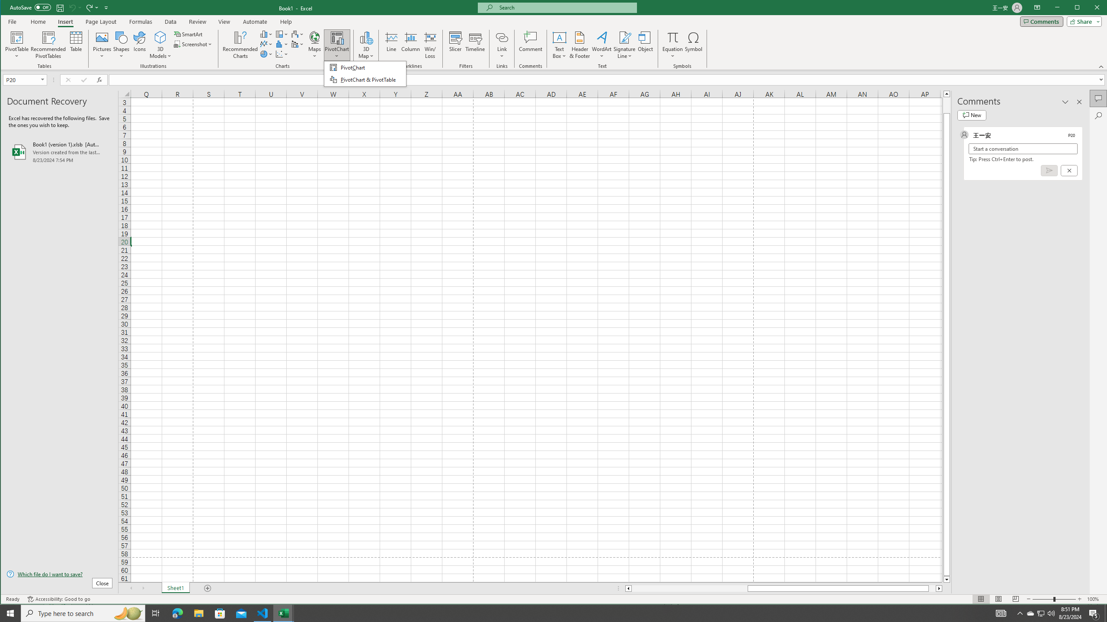  I want to click on Object..., so click(645, 45).